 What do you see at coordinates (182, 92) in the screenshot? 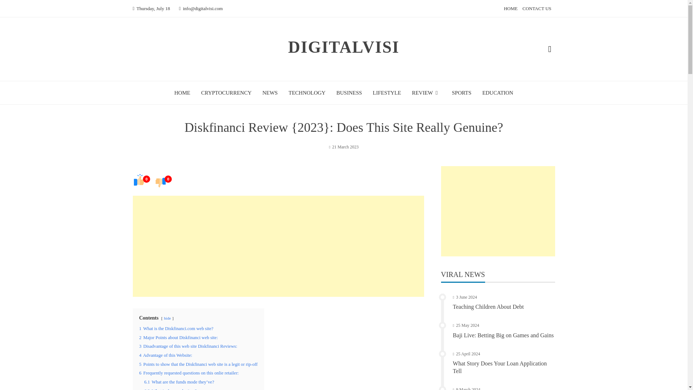
I see `HOME` at bounding box center [182, 92].